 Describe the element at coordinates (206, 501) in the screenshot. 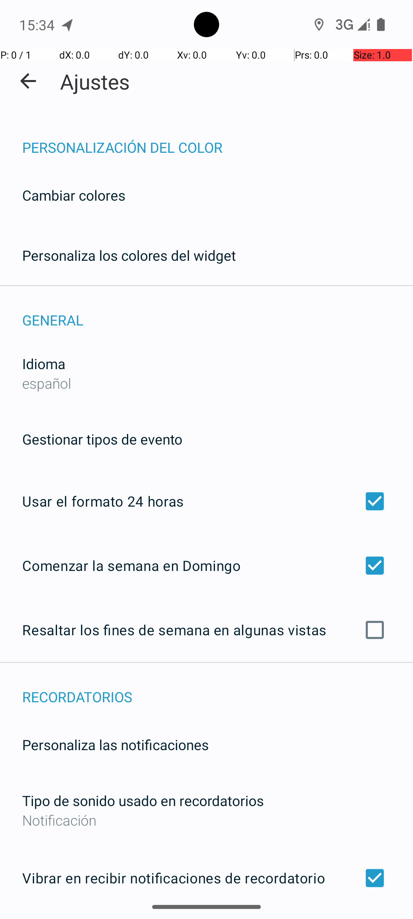

I see `Usar el formato 24 horas` at that location.